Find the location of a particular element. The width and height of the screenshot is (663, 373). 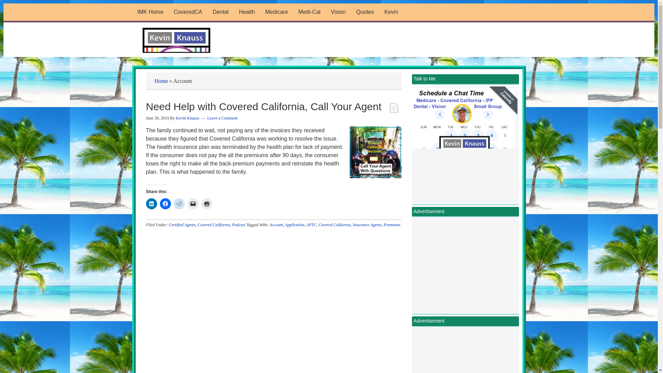

Health-Dental-Vision Insurance is located at coordinates (365, 12).